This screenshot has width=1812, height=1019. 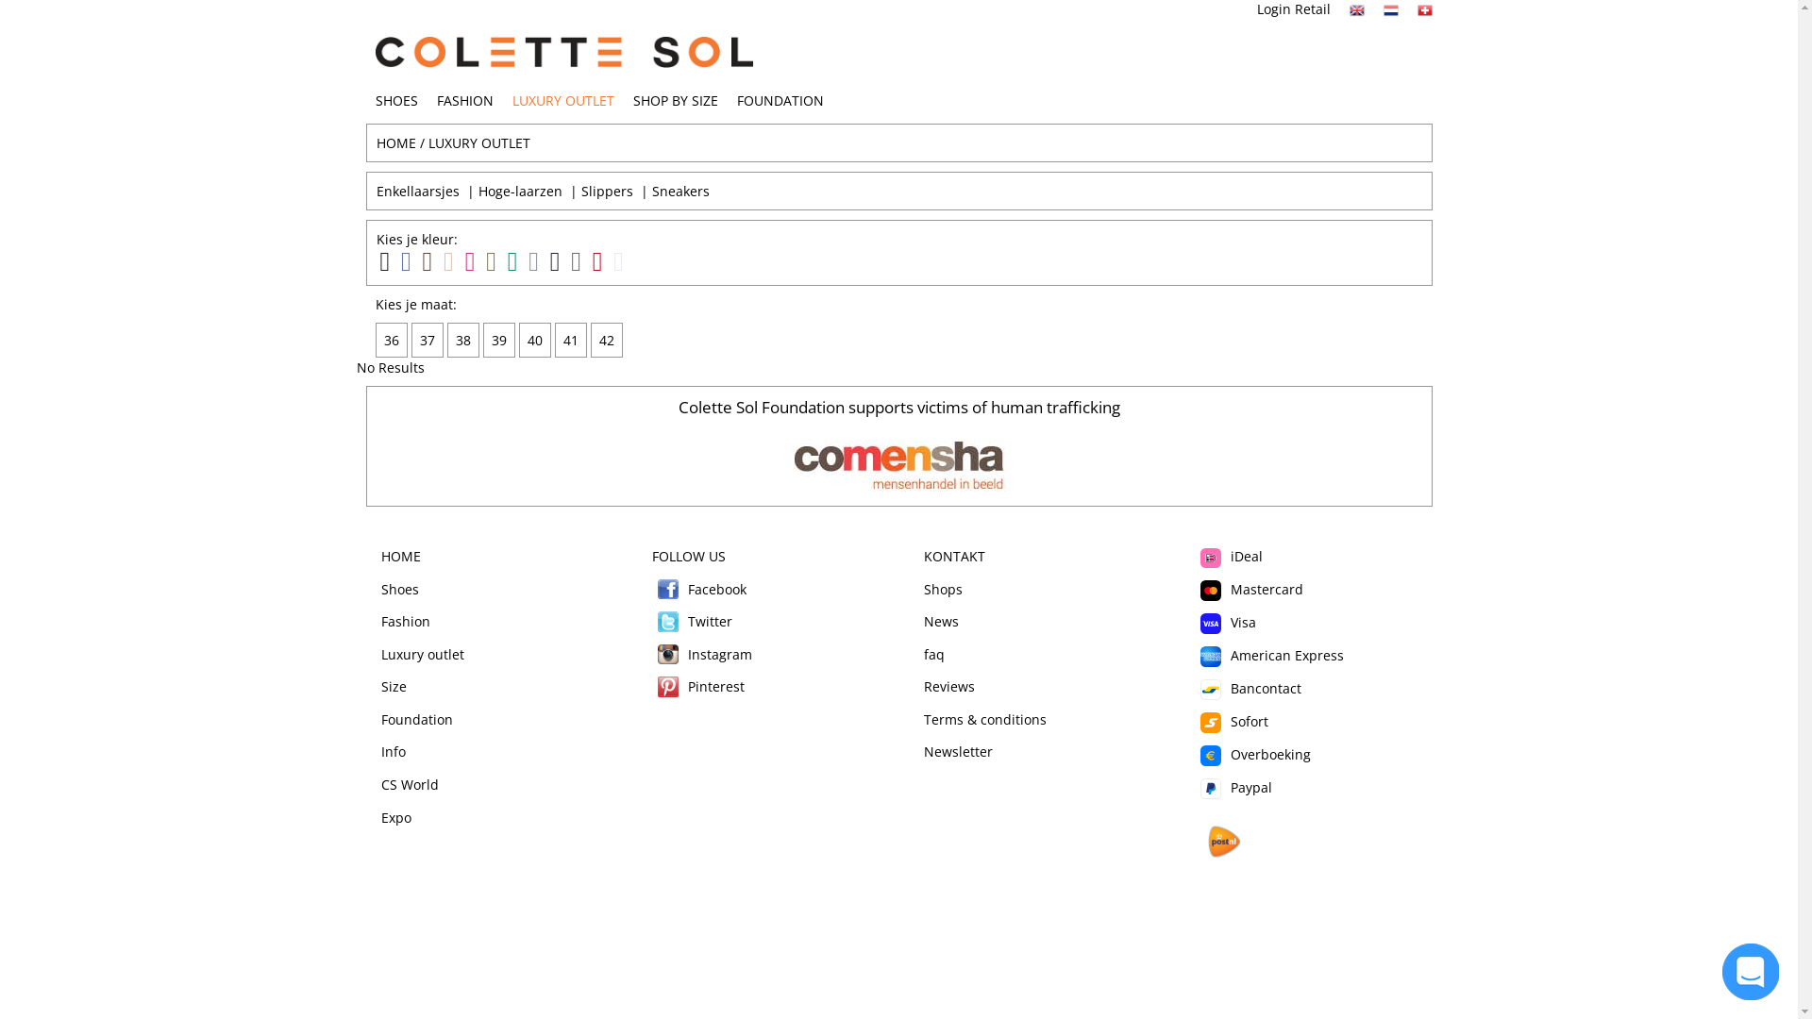 I want to click on Twitter, so click(x=668, y=622).